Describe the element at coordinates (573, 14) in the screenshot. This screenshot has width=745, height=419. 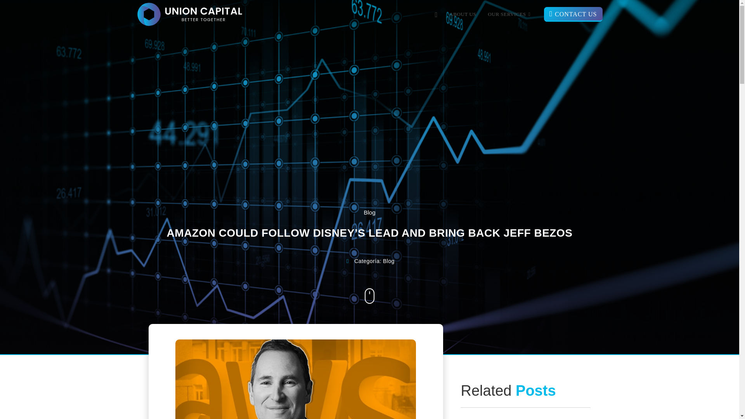
I see `CONTACT US` at that location.